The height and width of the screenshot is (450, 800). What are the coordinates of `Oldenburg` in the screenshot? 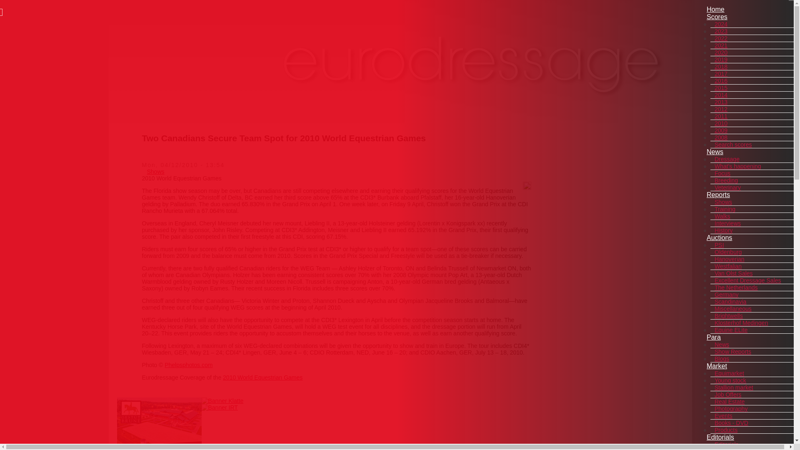 It's located at (727, 252).